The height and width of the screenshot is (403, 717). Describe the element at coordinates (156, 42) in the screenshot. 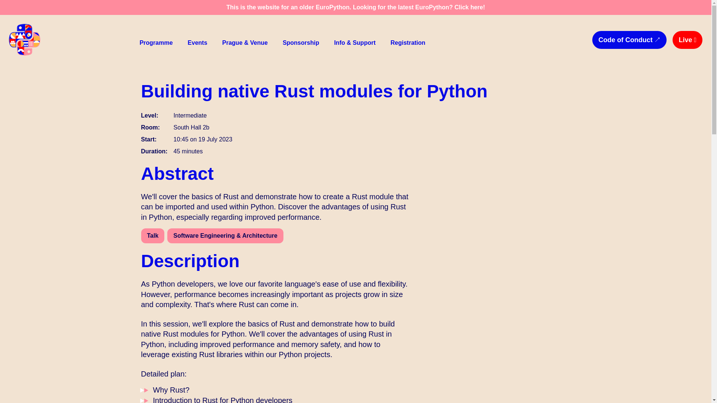

I see `Programme` at that location.